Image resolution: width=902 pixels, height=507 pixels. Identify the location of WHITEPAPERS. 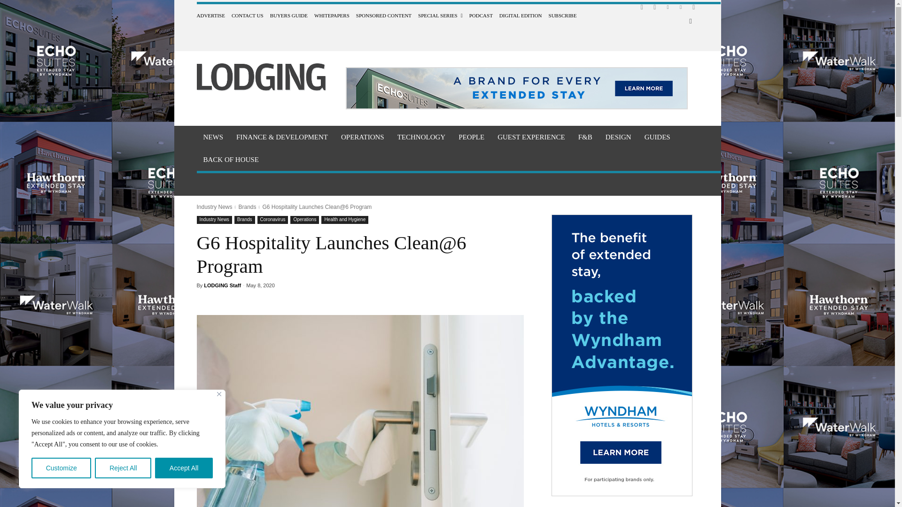
(332, 15).